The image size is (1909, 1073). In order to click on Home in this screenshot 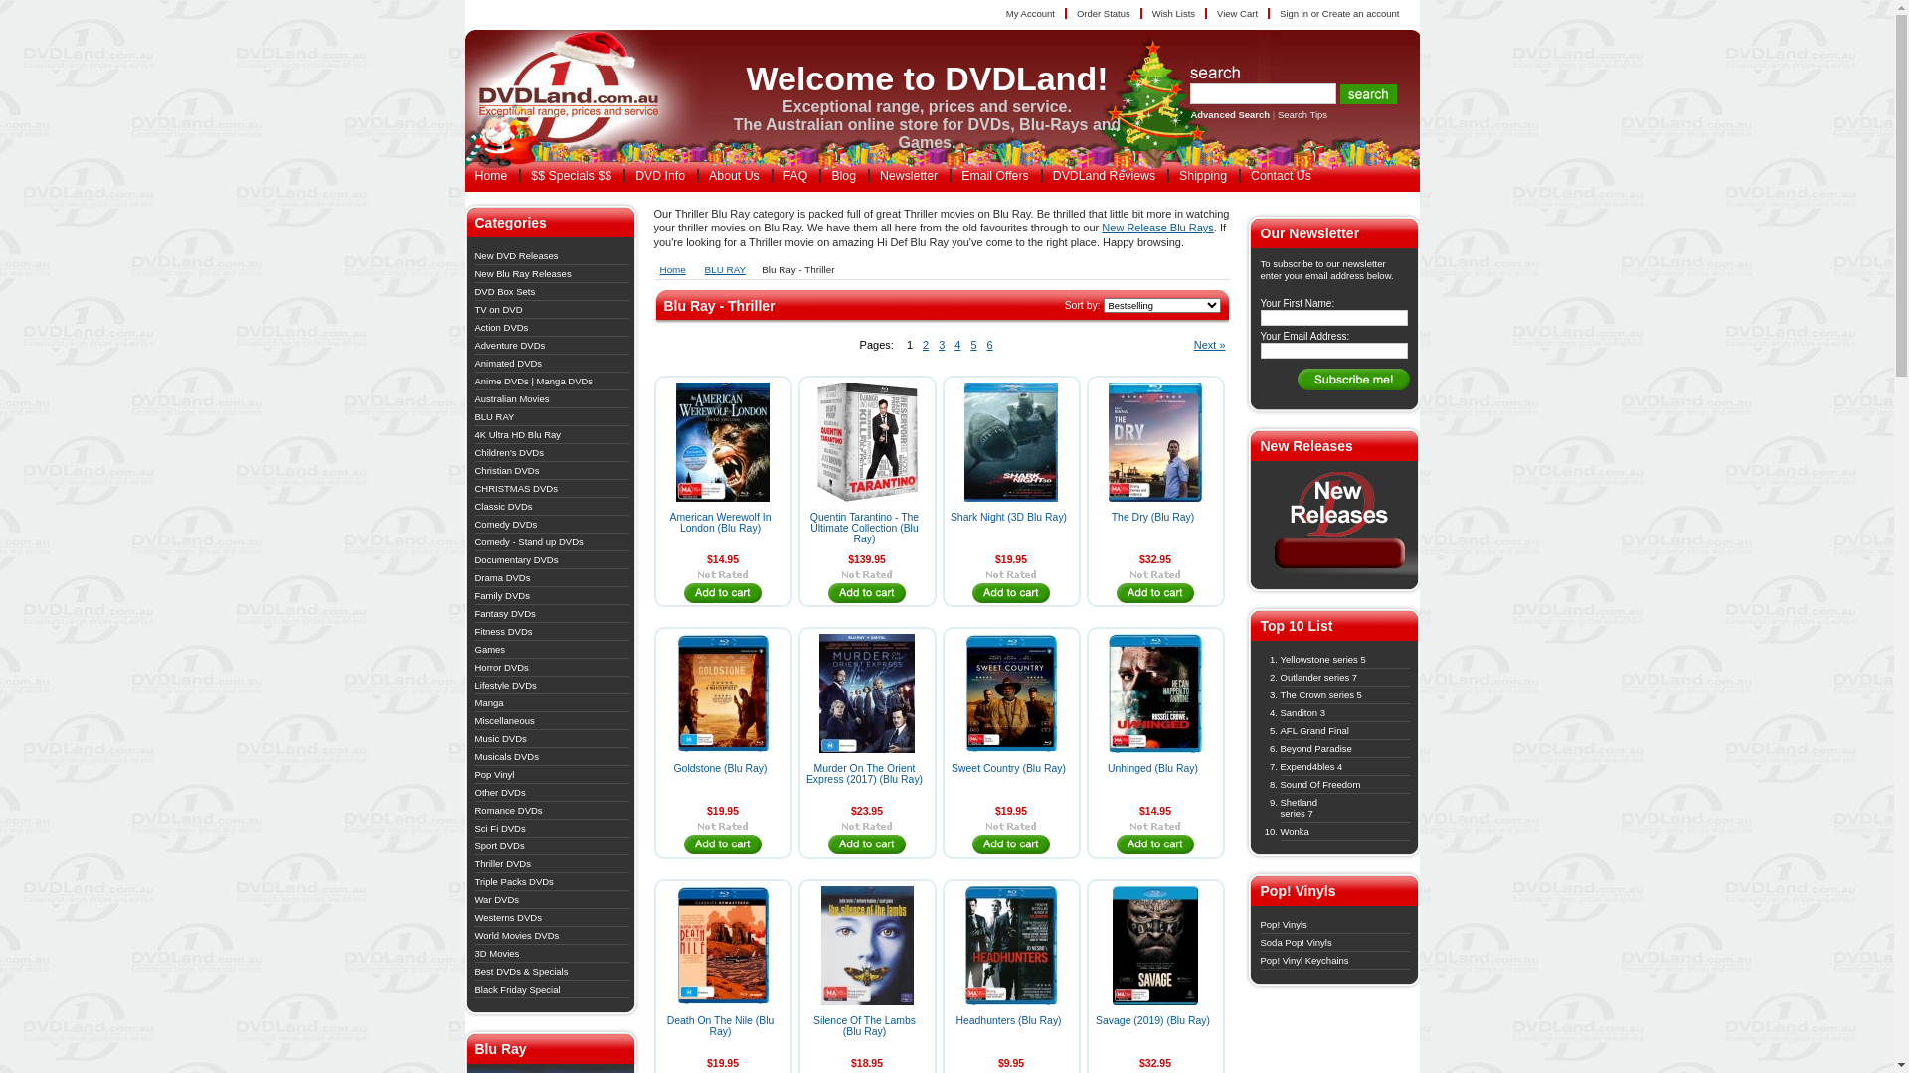, I will do `click(491, 176)`.